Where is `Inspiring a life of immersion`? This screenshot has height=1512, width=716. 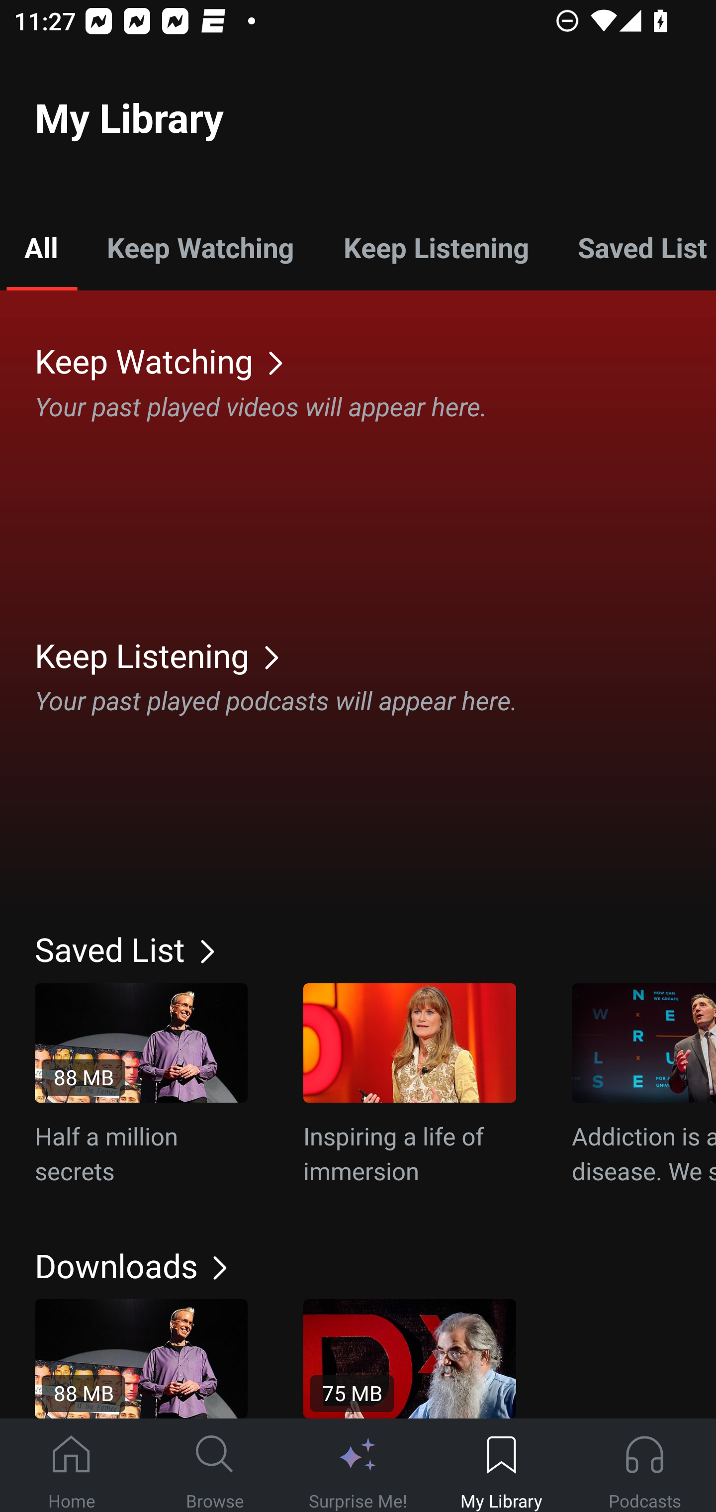
Inspiring a life of immersion is located at coordinates (410, 1085).